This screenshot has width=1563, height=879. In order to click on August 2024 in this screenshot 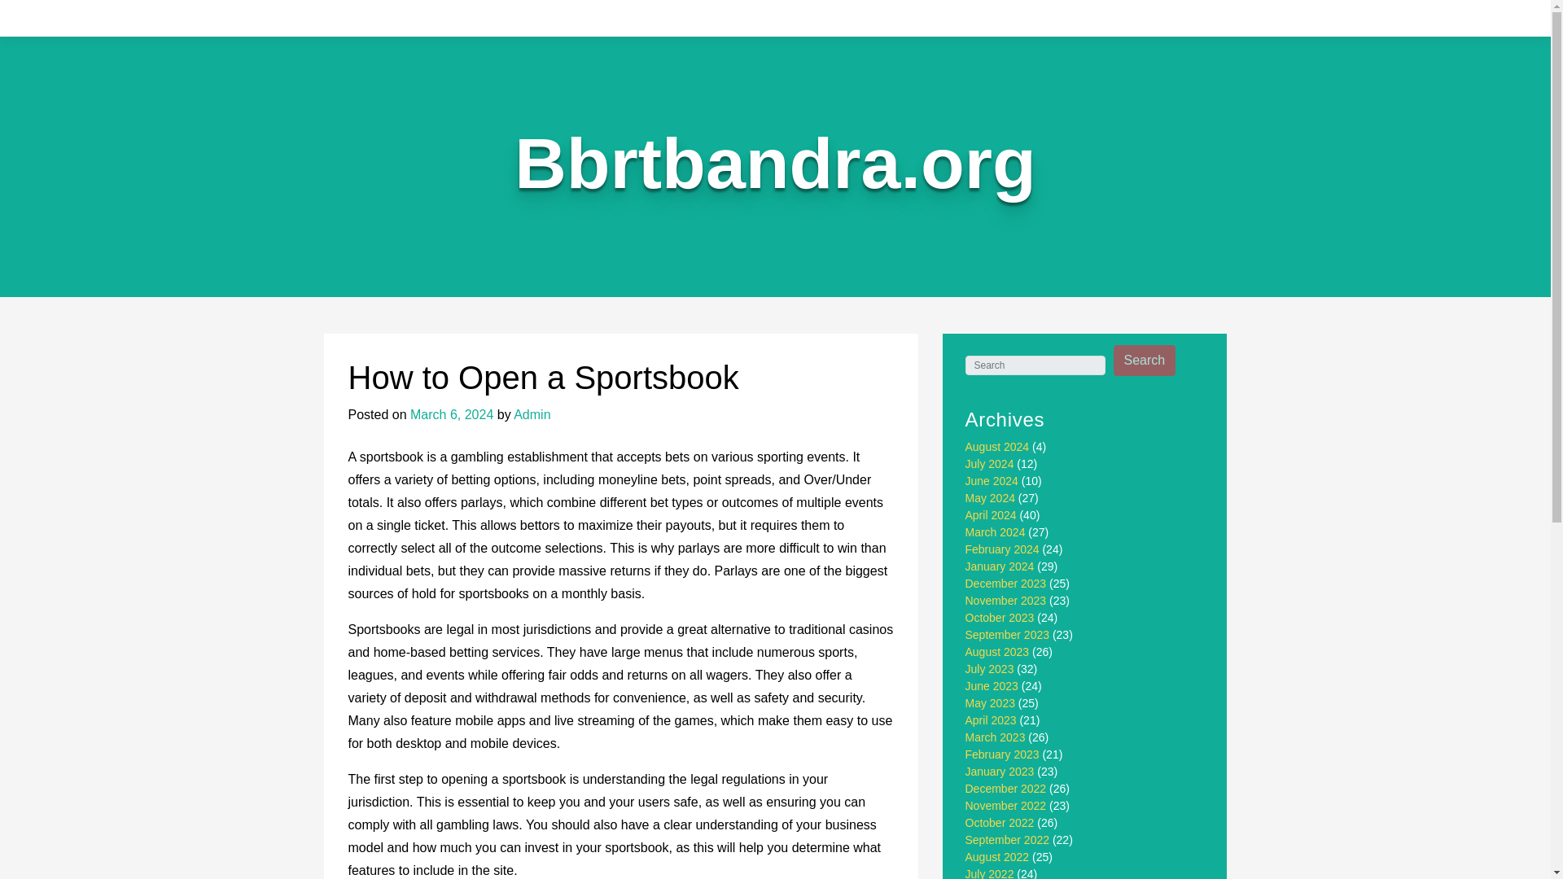, I will do `click(998, 447)`.